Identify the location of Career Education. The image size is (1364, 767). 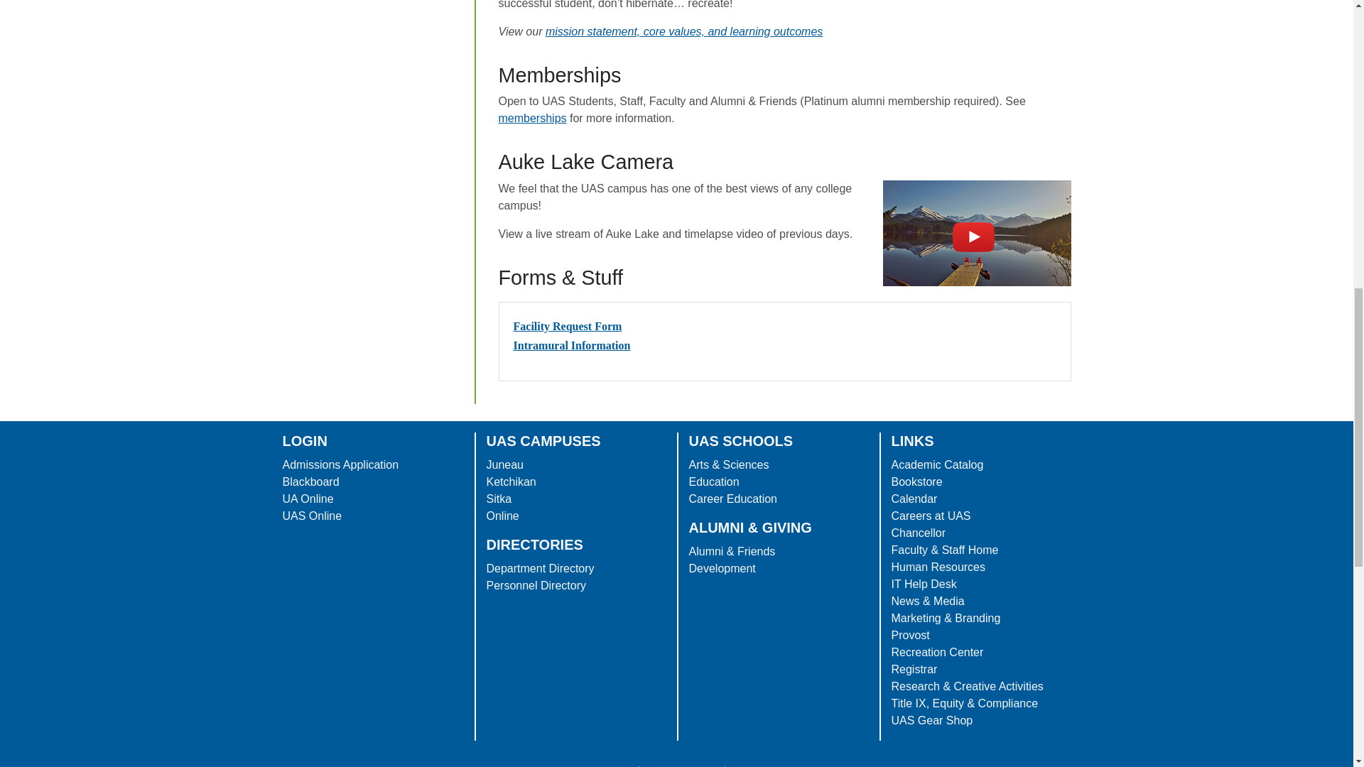
(733, 499).